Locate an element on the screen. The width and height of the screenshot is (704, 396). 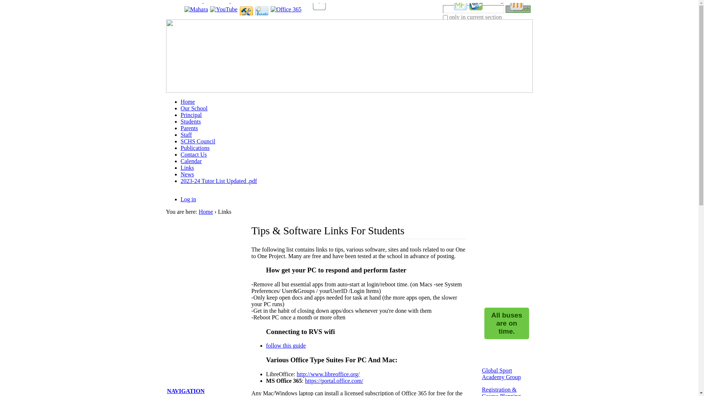
SCHS Council is located at coordinates (198, 142).